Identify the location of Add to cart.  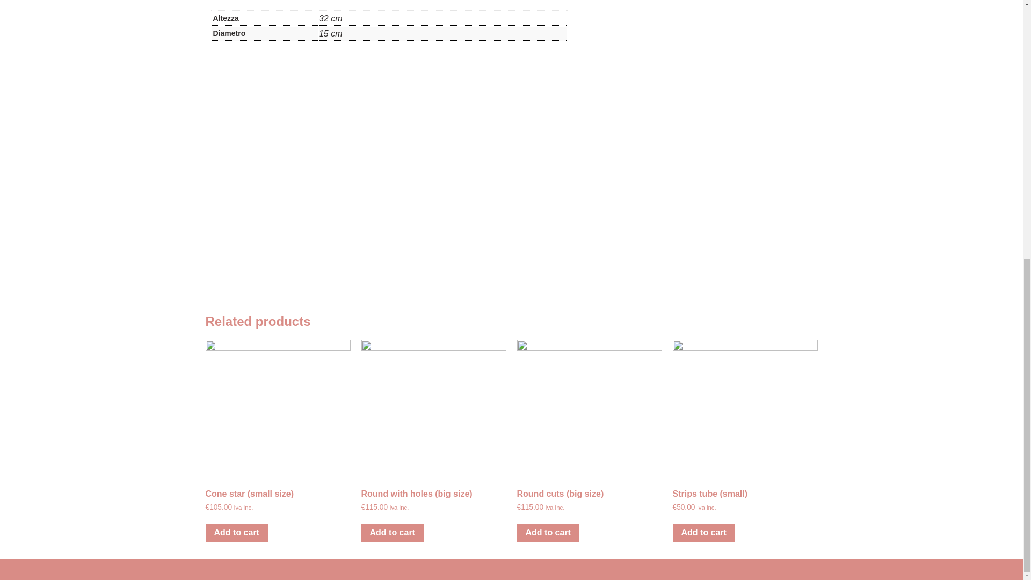
(703, 533).